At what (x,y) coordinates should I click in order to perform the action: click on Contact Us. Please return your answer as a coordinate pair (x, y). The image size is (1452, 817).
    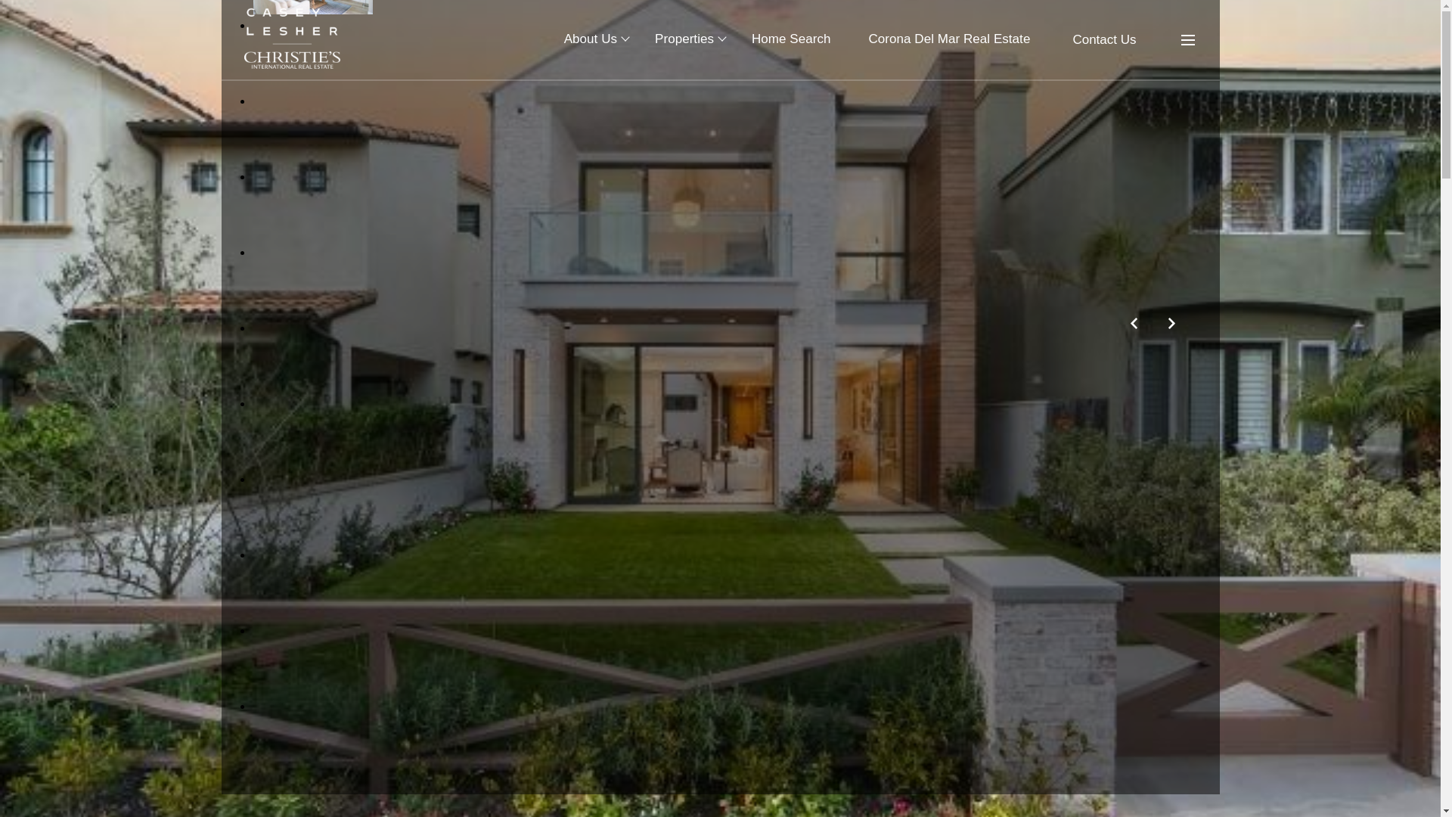
    Looking at the image, I should click on (1103, 39).